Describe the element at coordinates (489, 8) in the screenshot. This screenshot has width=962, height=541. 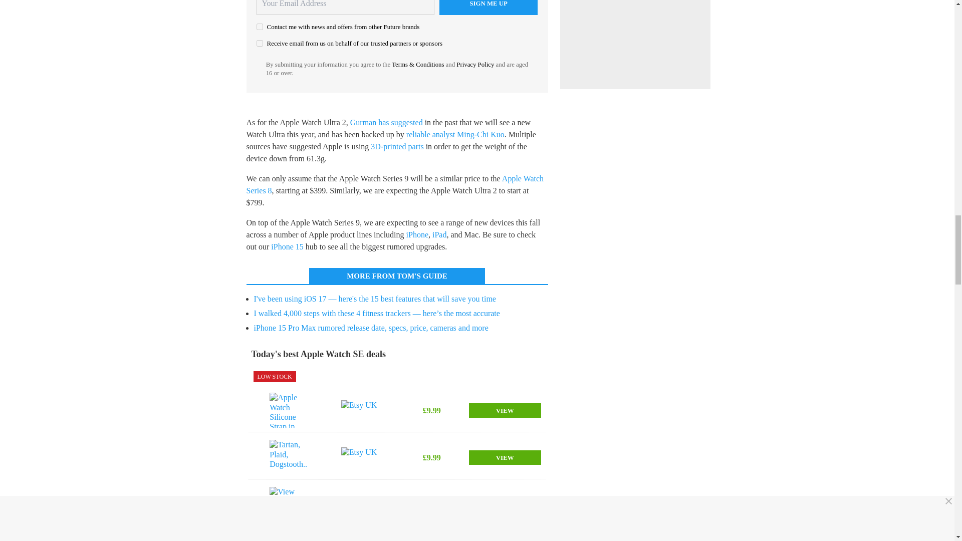
I see `Sign me up` at that location.